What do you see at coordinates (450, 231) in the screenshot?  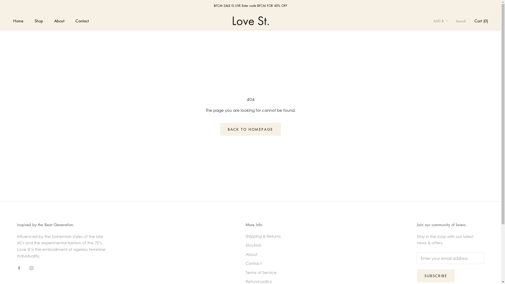 I see `CZK` at bounding box center [450, 231].